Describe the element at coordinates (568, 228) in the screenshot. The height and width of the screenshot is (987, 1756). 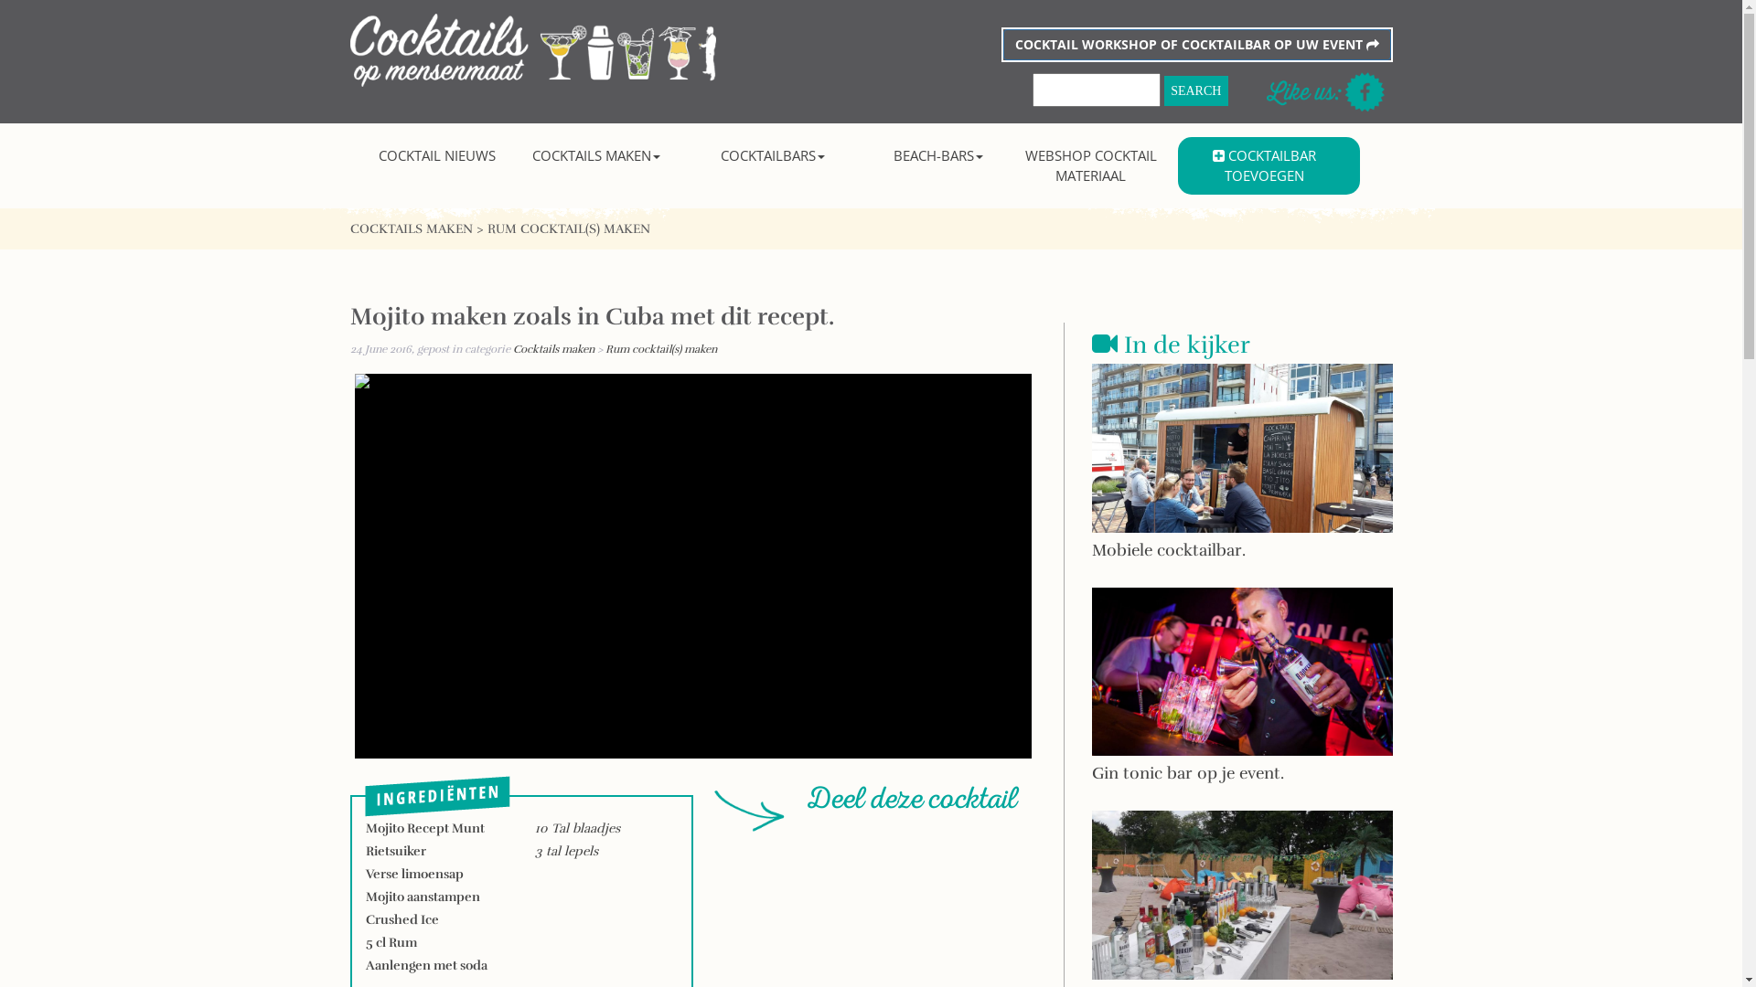
I see `RUM COCKTAIL(S) MAKEN` at that location.